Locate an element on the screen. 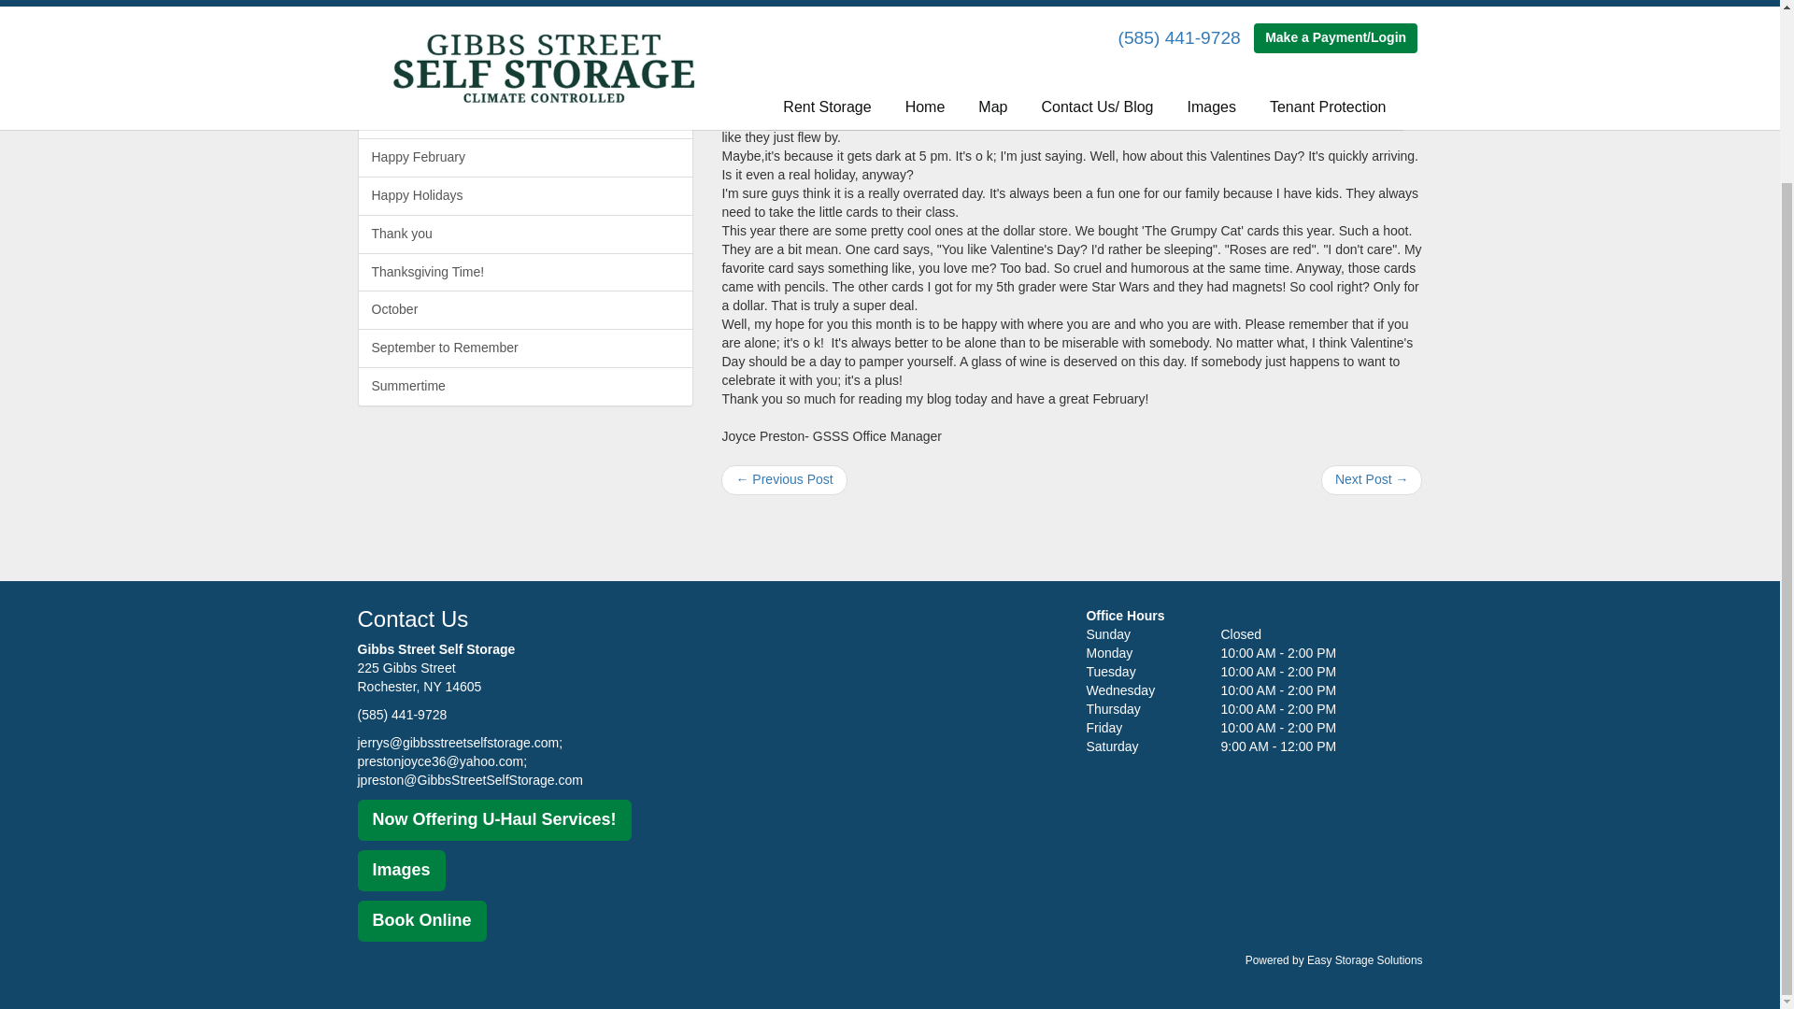  Happy Holidays is located at coordinates (525, 196).